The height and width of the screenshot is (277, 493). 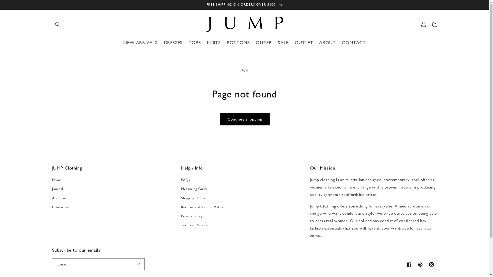 What do you see at coordinates (304, 43) in the screenshot?
I see `OUTLET` at bounding box center [304, 43].